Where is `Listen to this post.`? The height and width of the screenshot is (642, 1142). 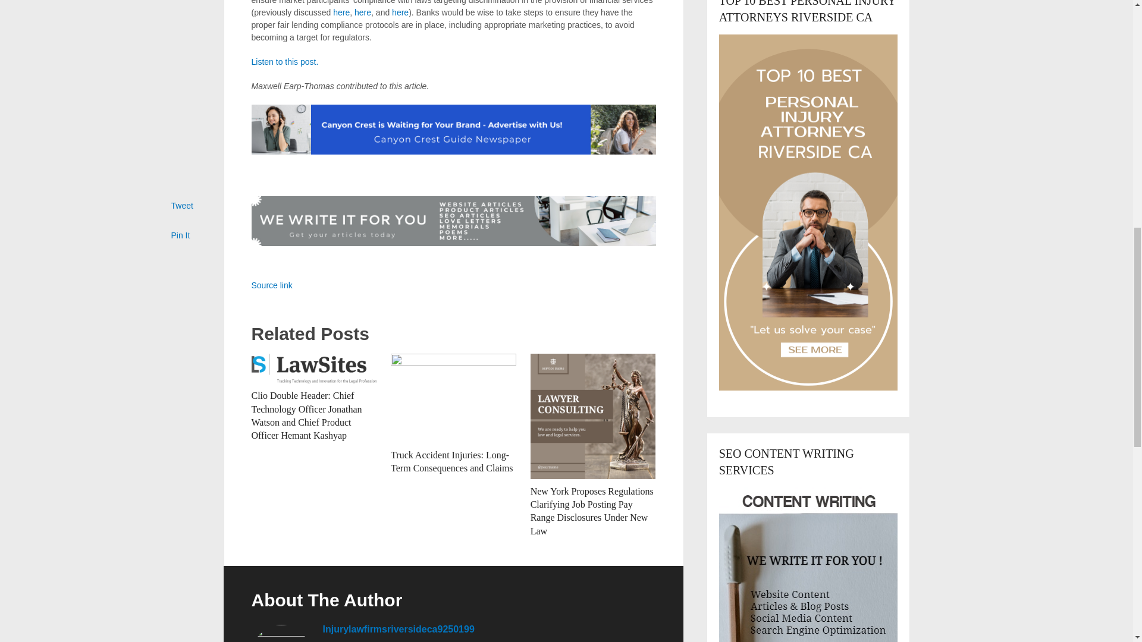 Listen to this post. is located at coordinates (284, 62).